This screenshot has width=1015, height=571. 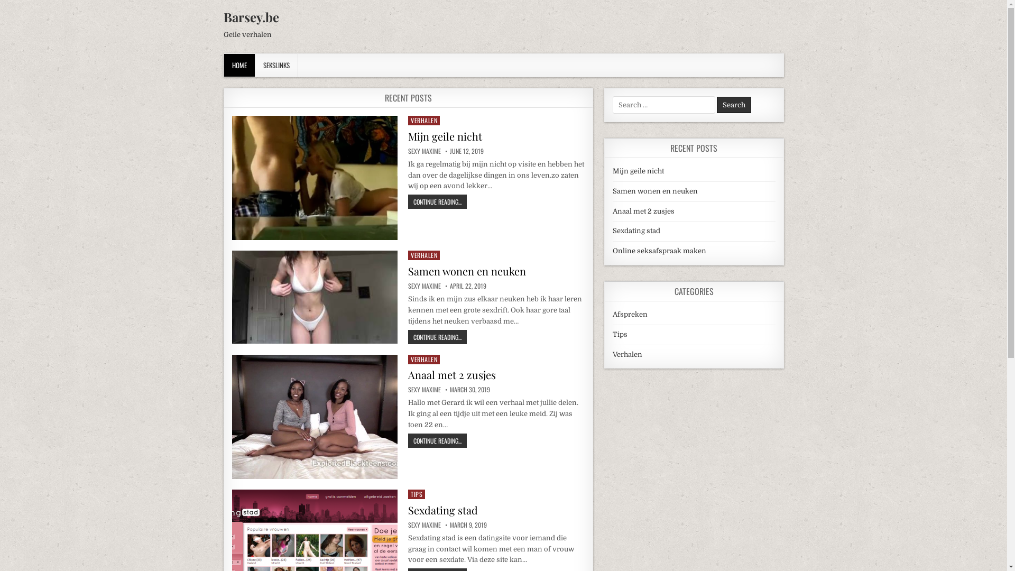 What do you see at coordinates (443, 510) in the screenshot?
I see `Sexdating stad` at bounding box center [443, 510].